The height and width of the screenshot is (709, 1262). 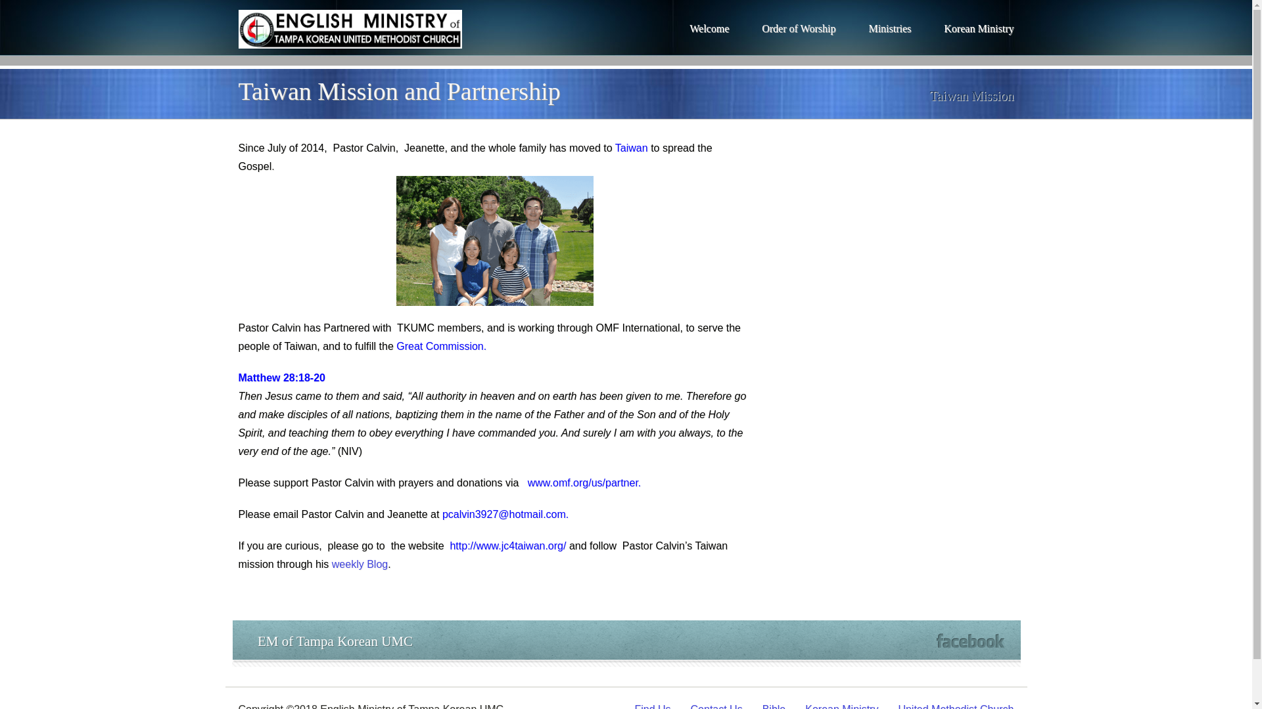 I want to click on Facebook, so click(x=970, y=641).